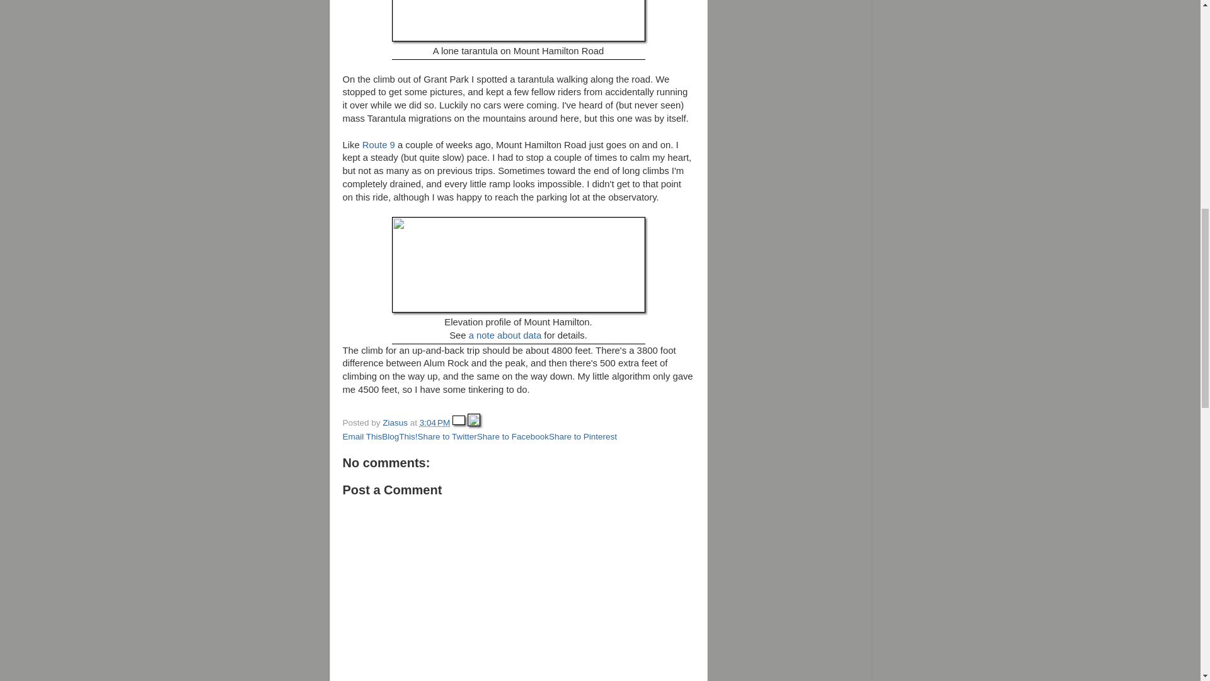 This screenshot has height=681, width=1210. Describe the element at coordinates (396, 422) in the screenshot. I see `Ziasus` at that location.